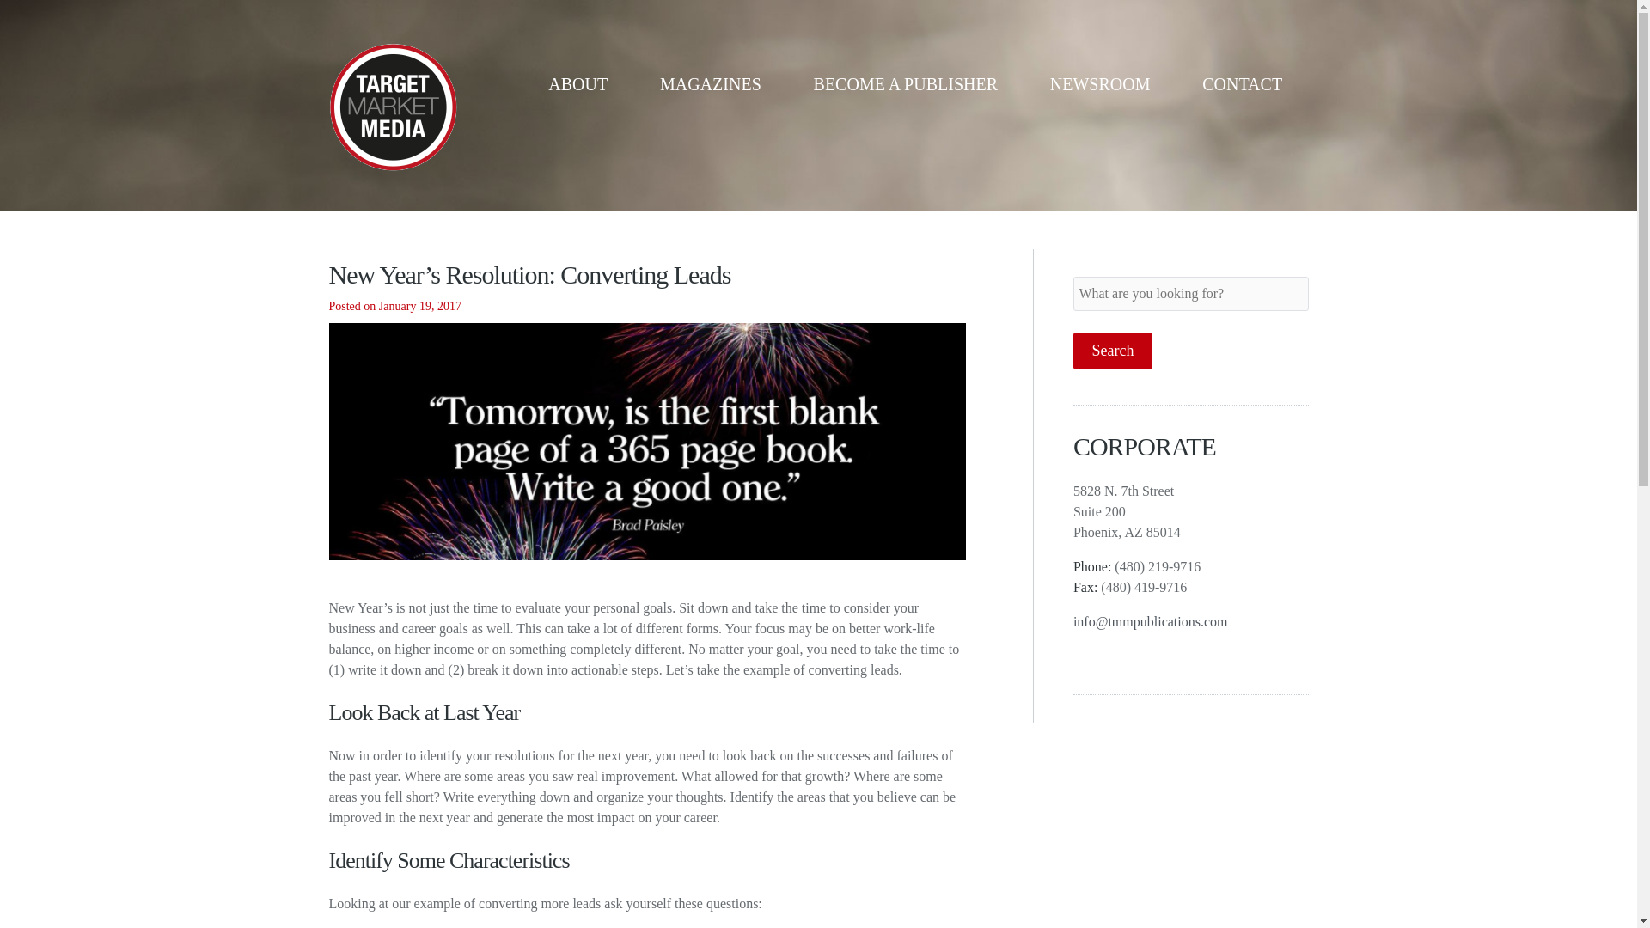  Describe the element at coordinates (577, 84) in the screenshot. I see `ABOUT` at that location.